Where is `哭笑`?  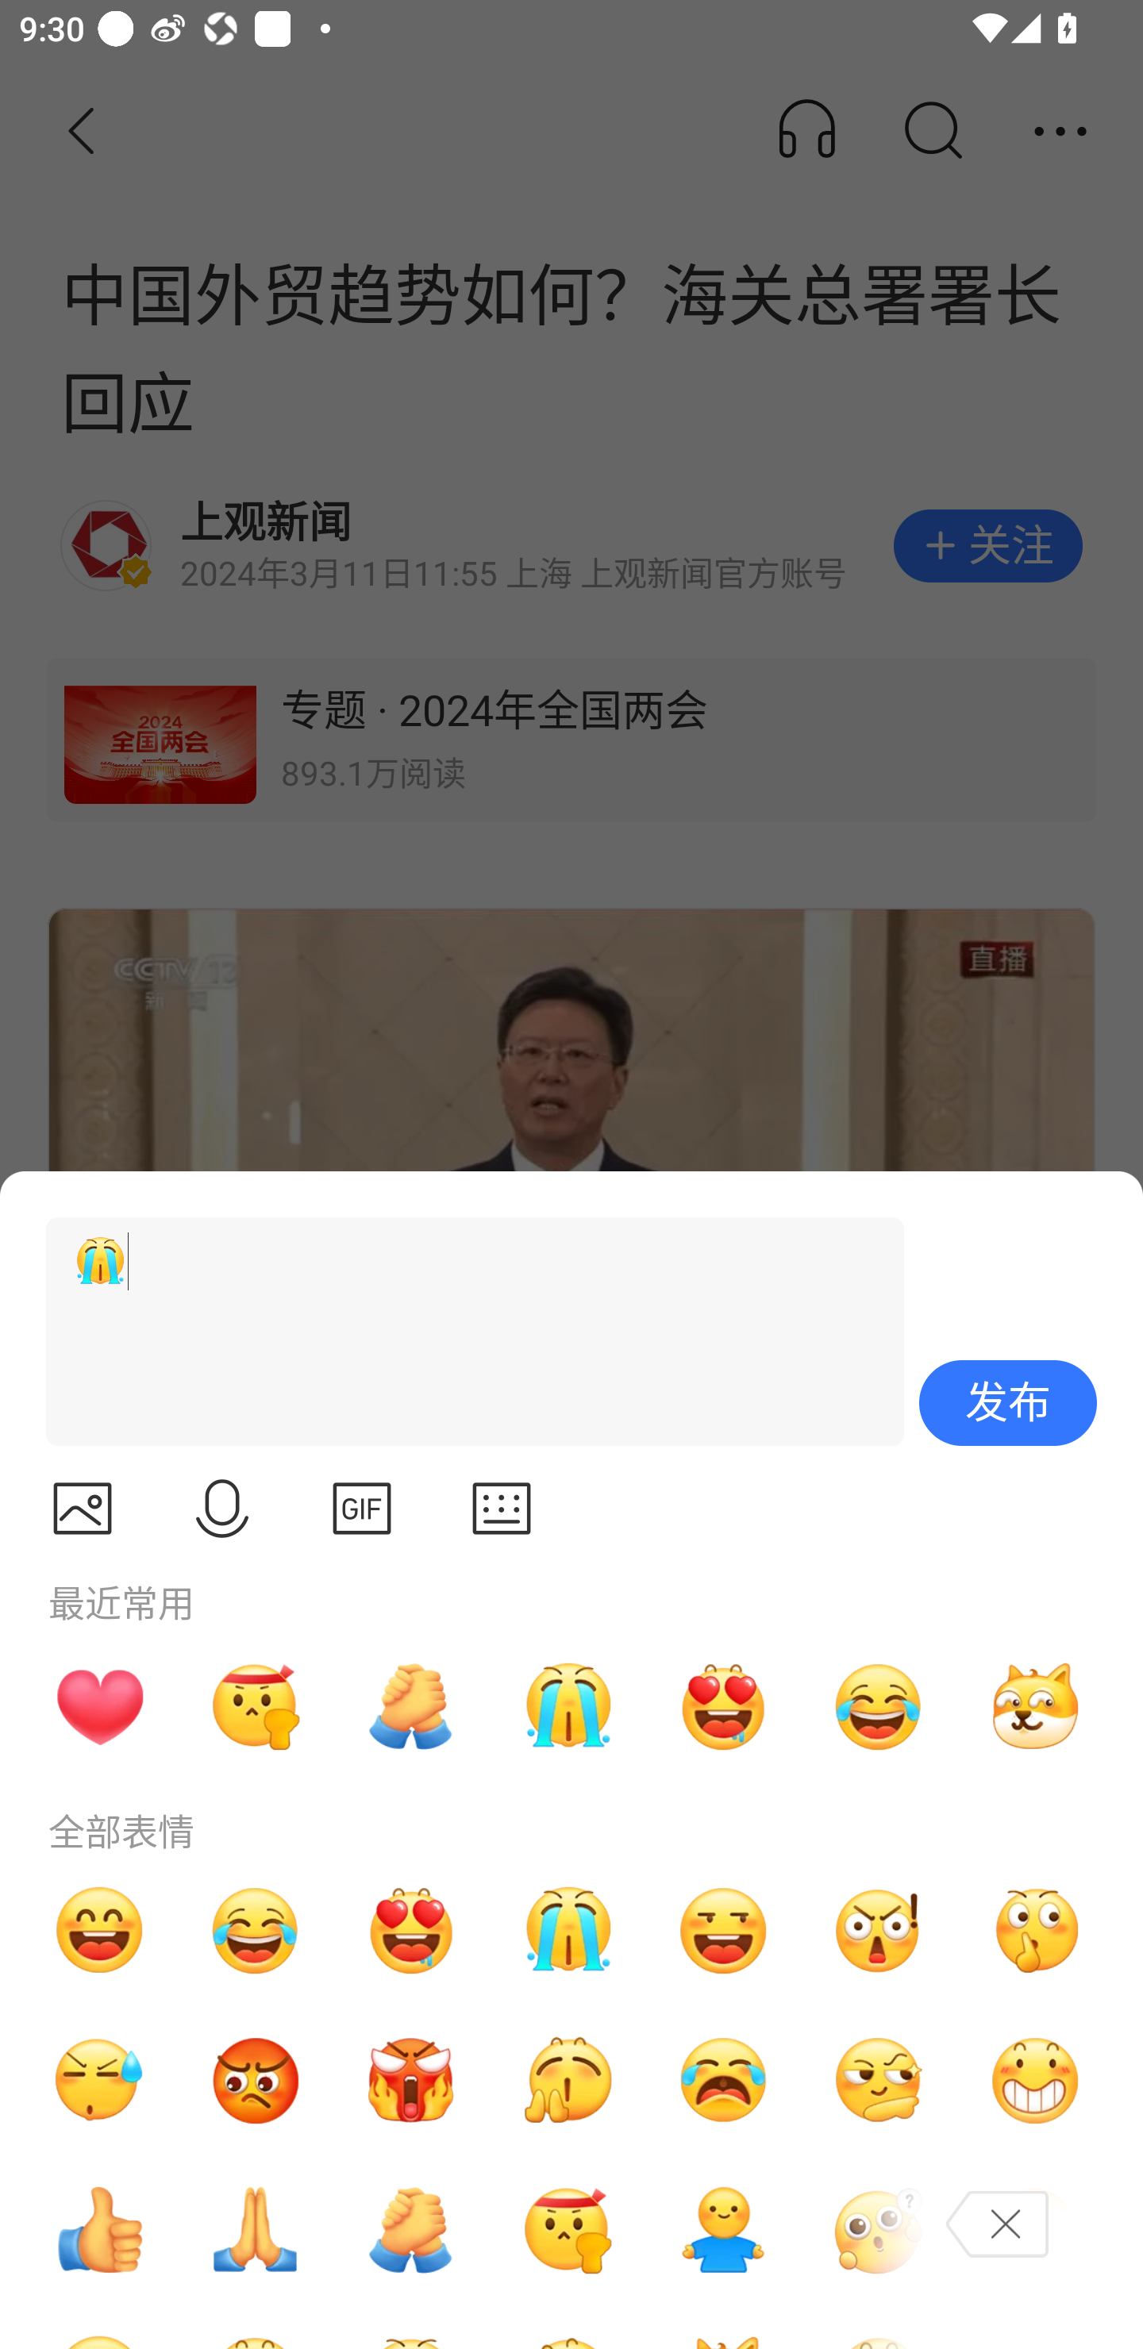
哭笑 is located at coordinates (256, 1930).